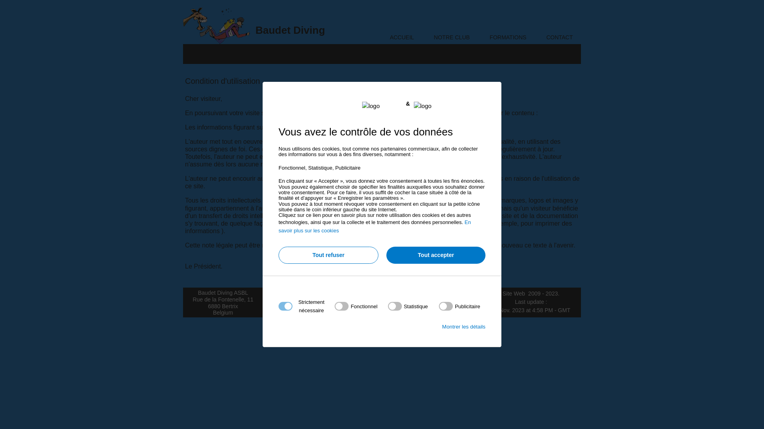 This screenshot has width=764, height=429. What do you see at coordinates (408, 306) in the screenshot?
I see `on` at bounding box center [408, 306].